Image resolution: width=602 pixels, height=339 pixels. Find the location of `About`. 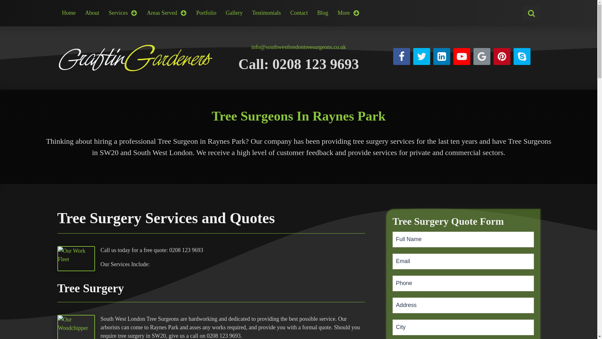

About is located at coordinates (92, 13).